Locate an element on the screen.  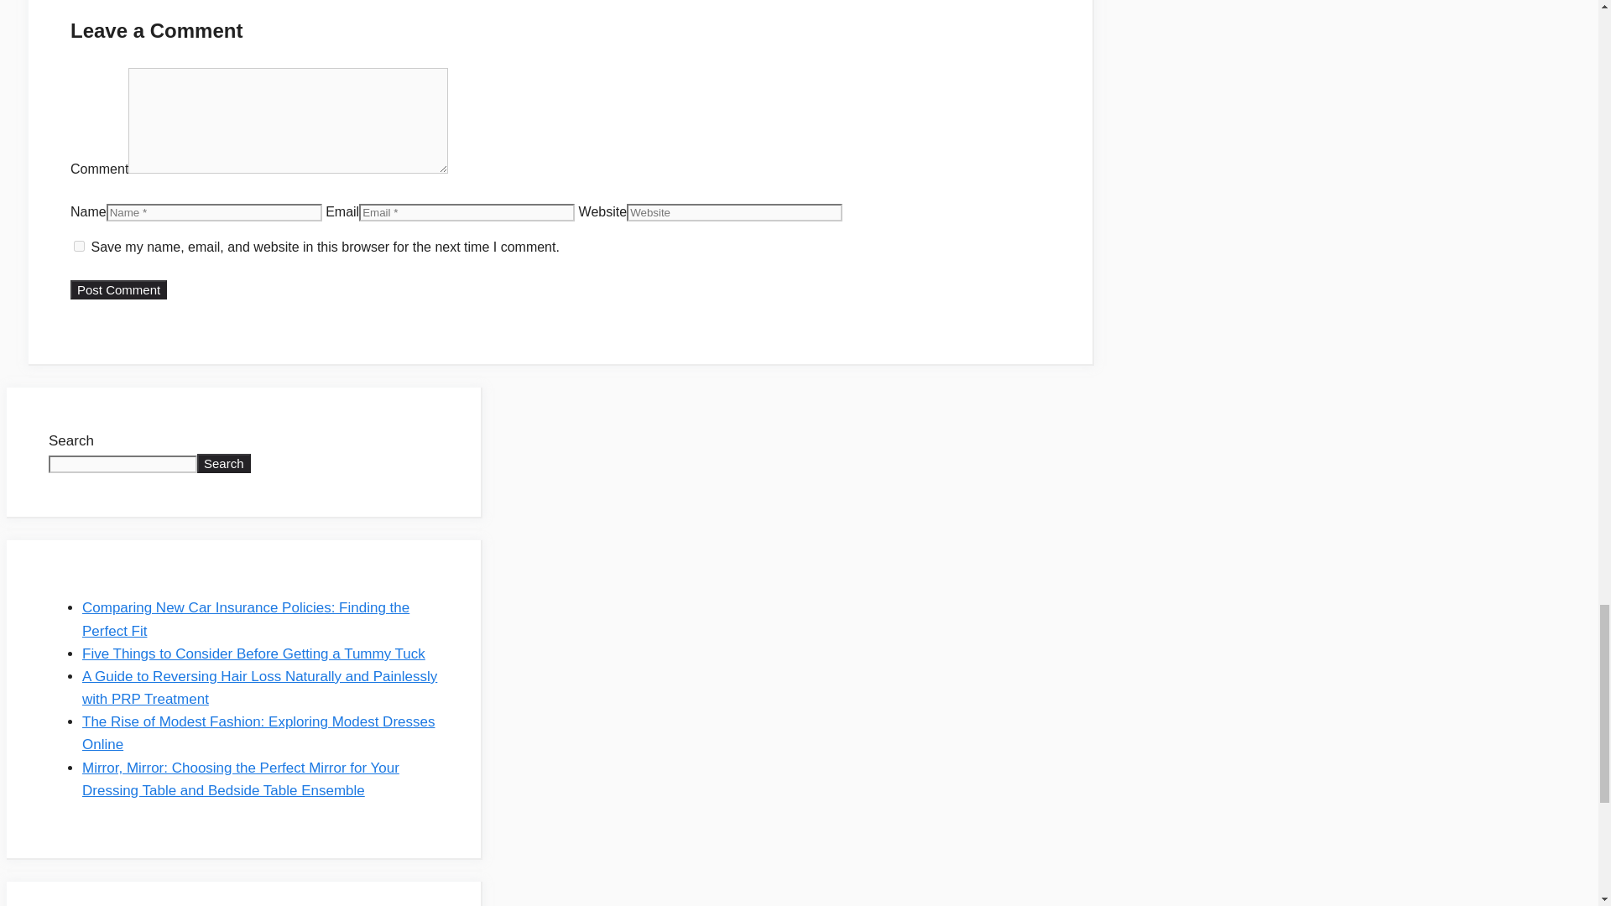
Post Comment is located at coordinates (119, 289).